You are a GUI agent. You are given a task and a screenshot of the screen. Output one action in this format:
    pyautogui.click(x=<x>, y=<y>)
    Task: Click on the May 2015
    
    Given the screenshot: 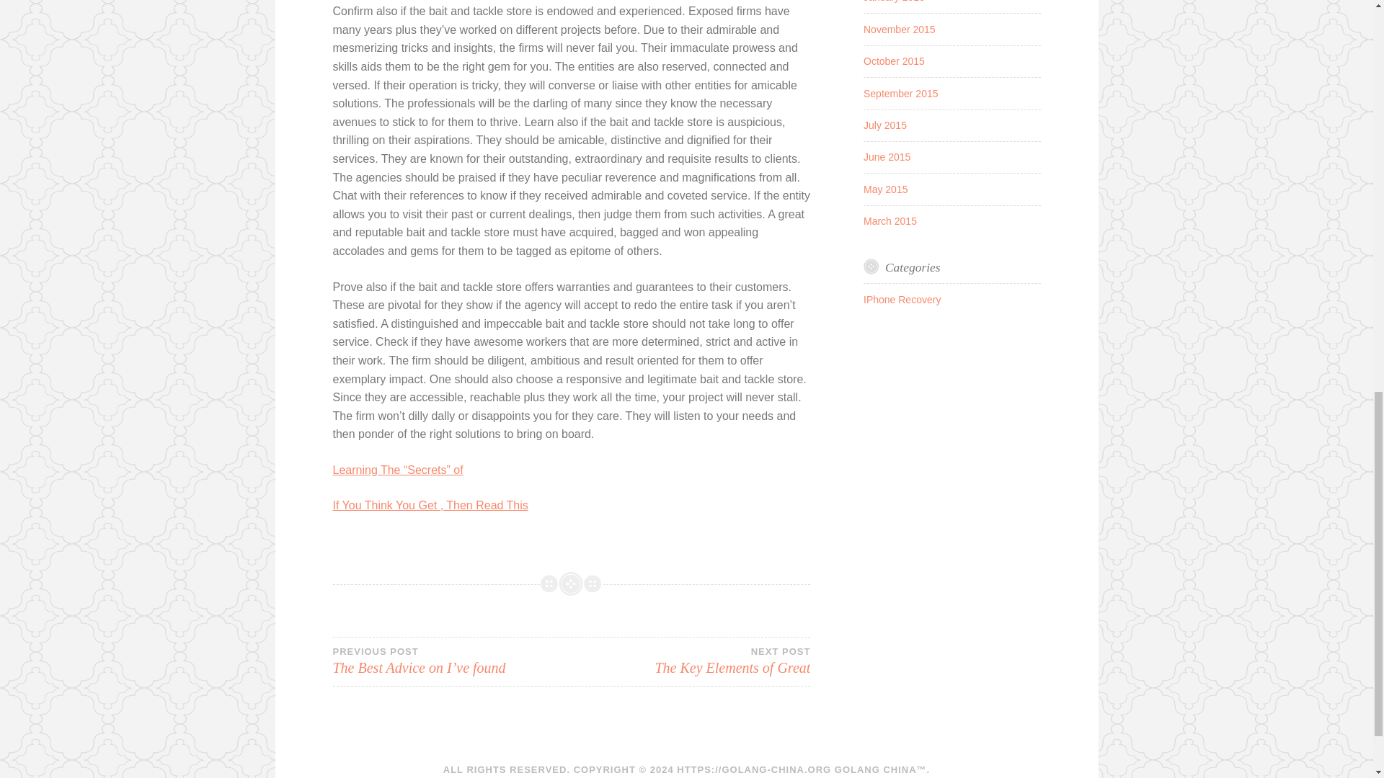 What is the action you would take?
    pyautogui.click(x=887, y=156)
    